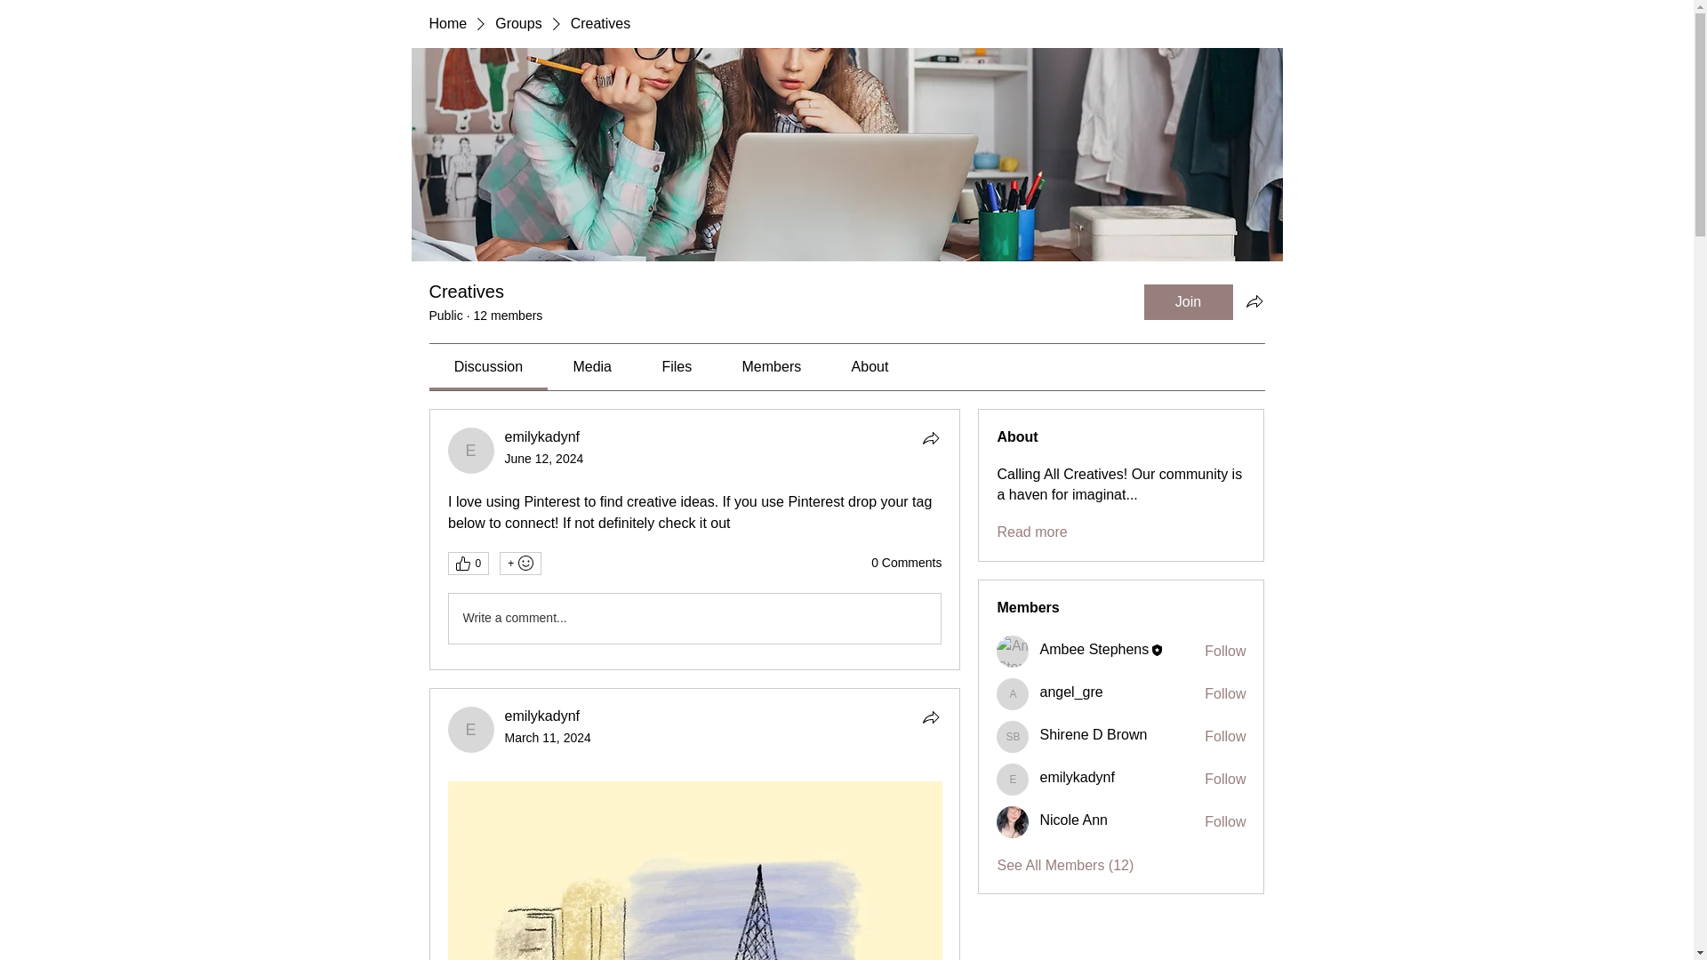 This screenshot has width=1707, height=960. I want to click on Write a comment..., so click(693, 619).